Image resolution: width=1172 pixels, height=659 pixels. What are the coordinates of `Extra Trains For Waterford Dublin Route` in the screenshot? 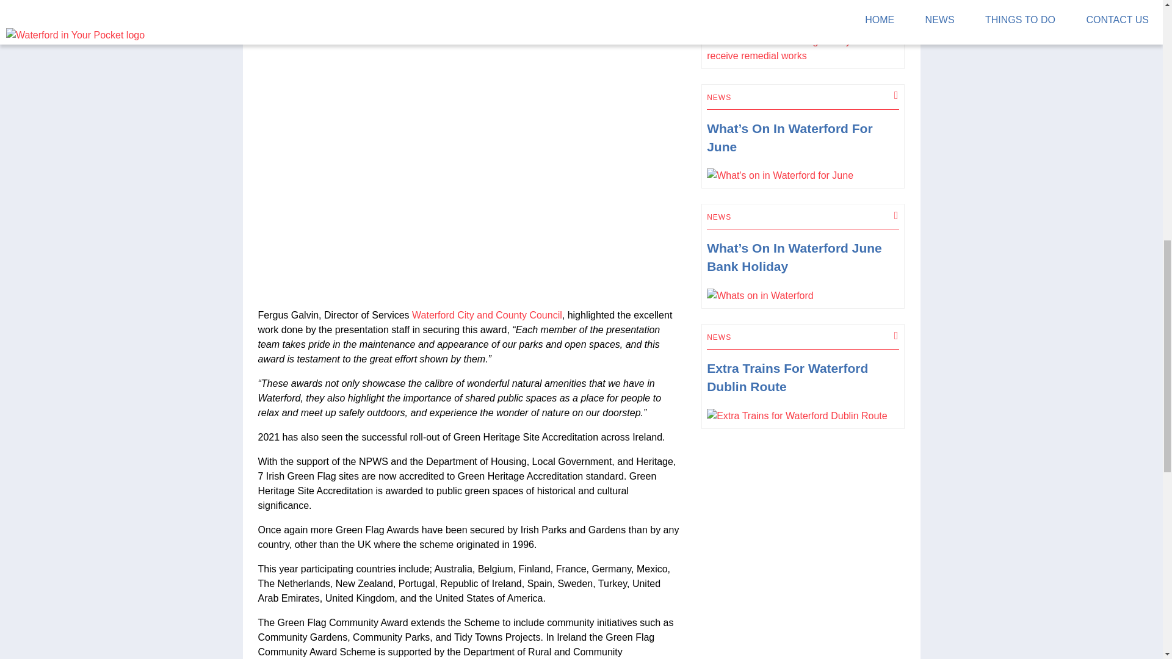 It's located at (787, 377).